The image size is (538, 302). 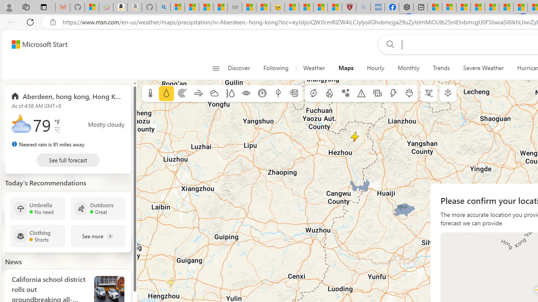 What do you see at coordinates (409, 68) in the screenshot?
I see `Monthly` at bounding box center [409, 68].